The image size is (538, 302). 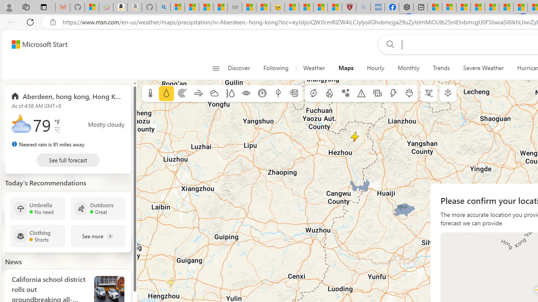 What do you see at coordinates (409, 68) in the screenshot?
I see `Monthly` at bounding box center [409, 68].